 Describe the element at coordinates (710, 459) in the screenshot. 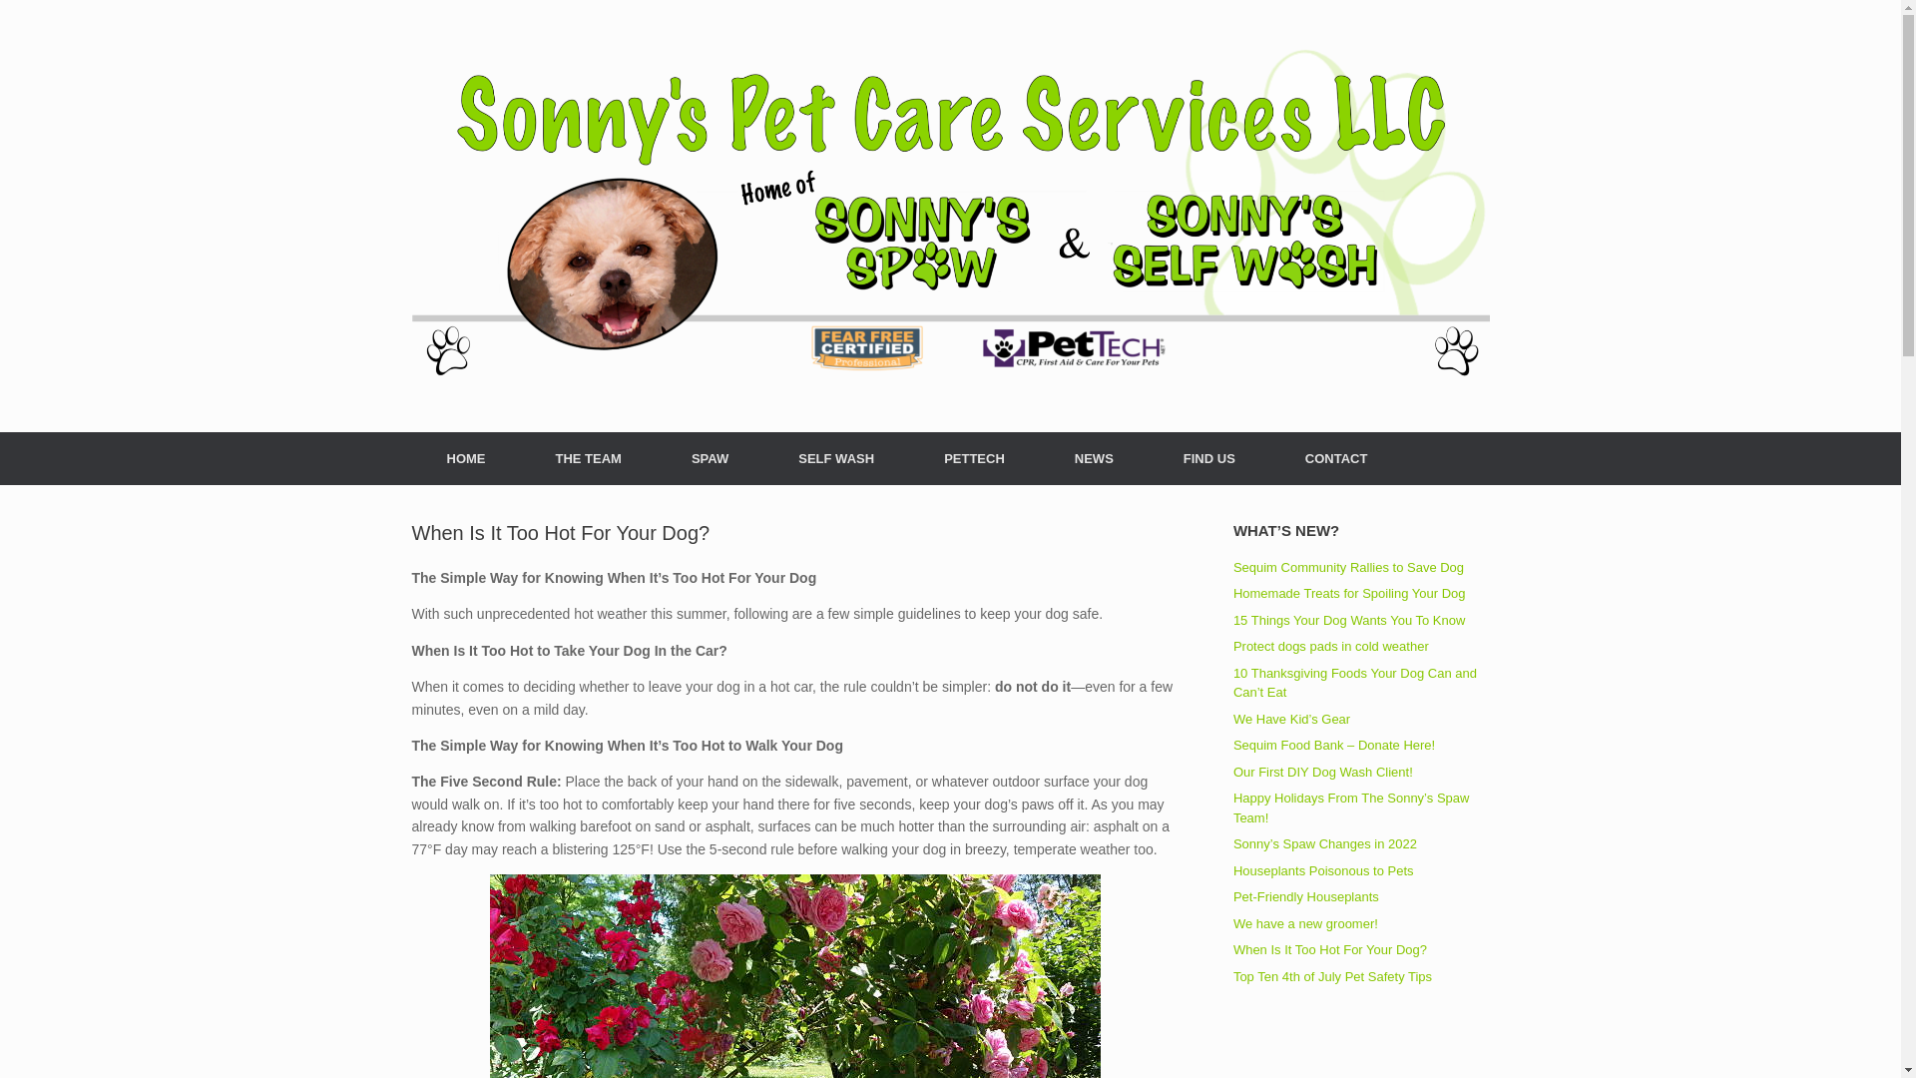

I see `SPAW` at that location.